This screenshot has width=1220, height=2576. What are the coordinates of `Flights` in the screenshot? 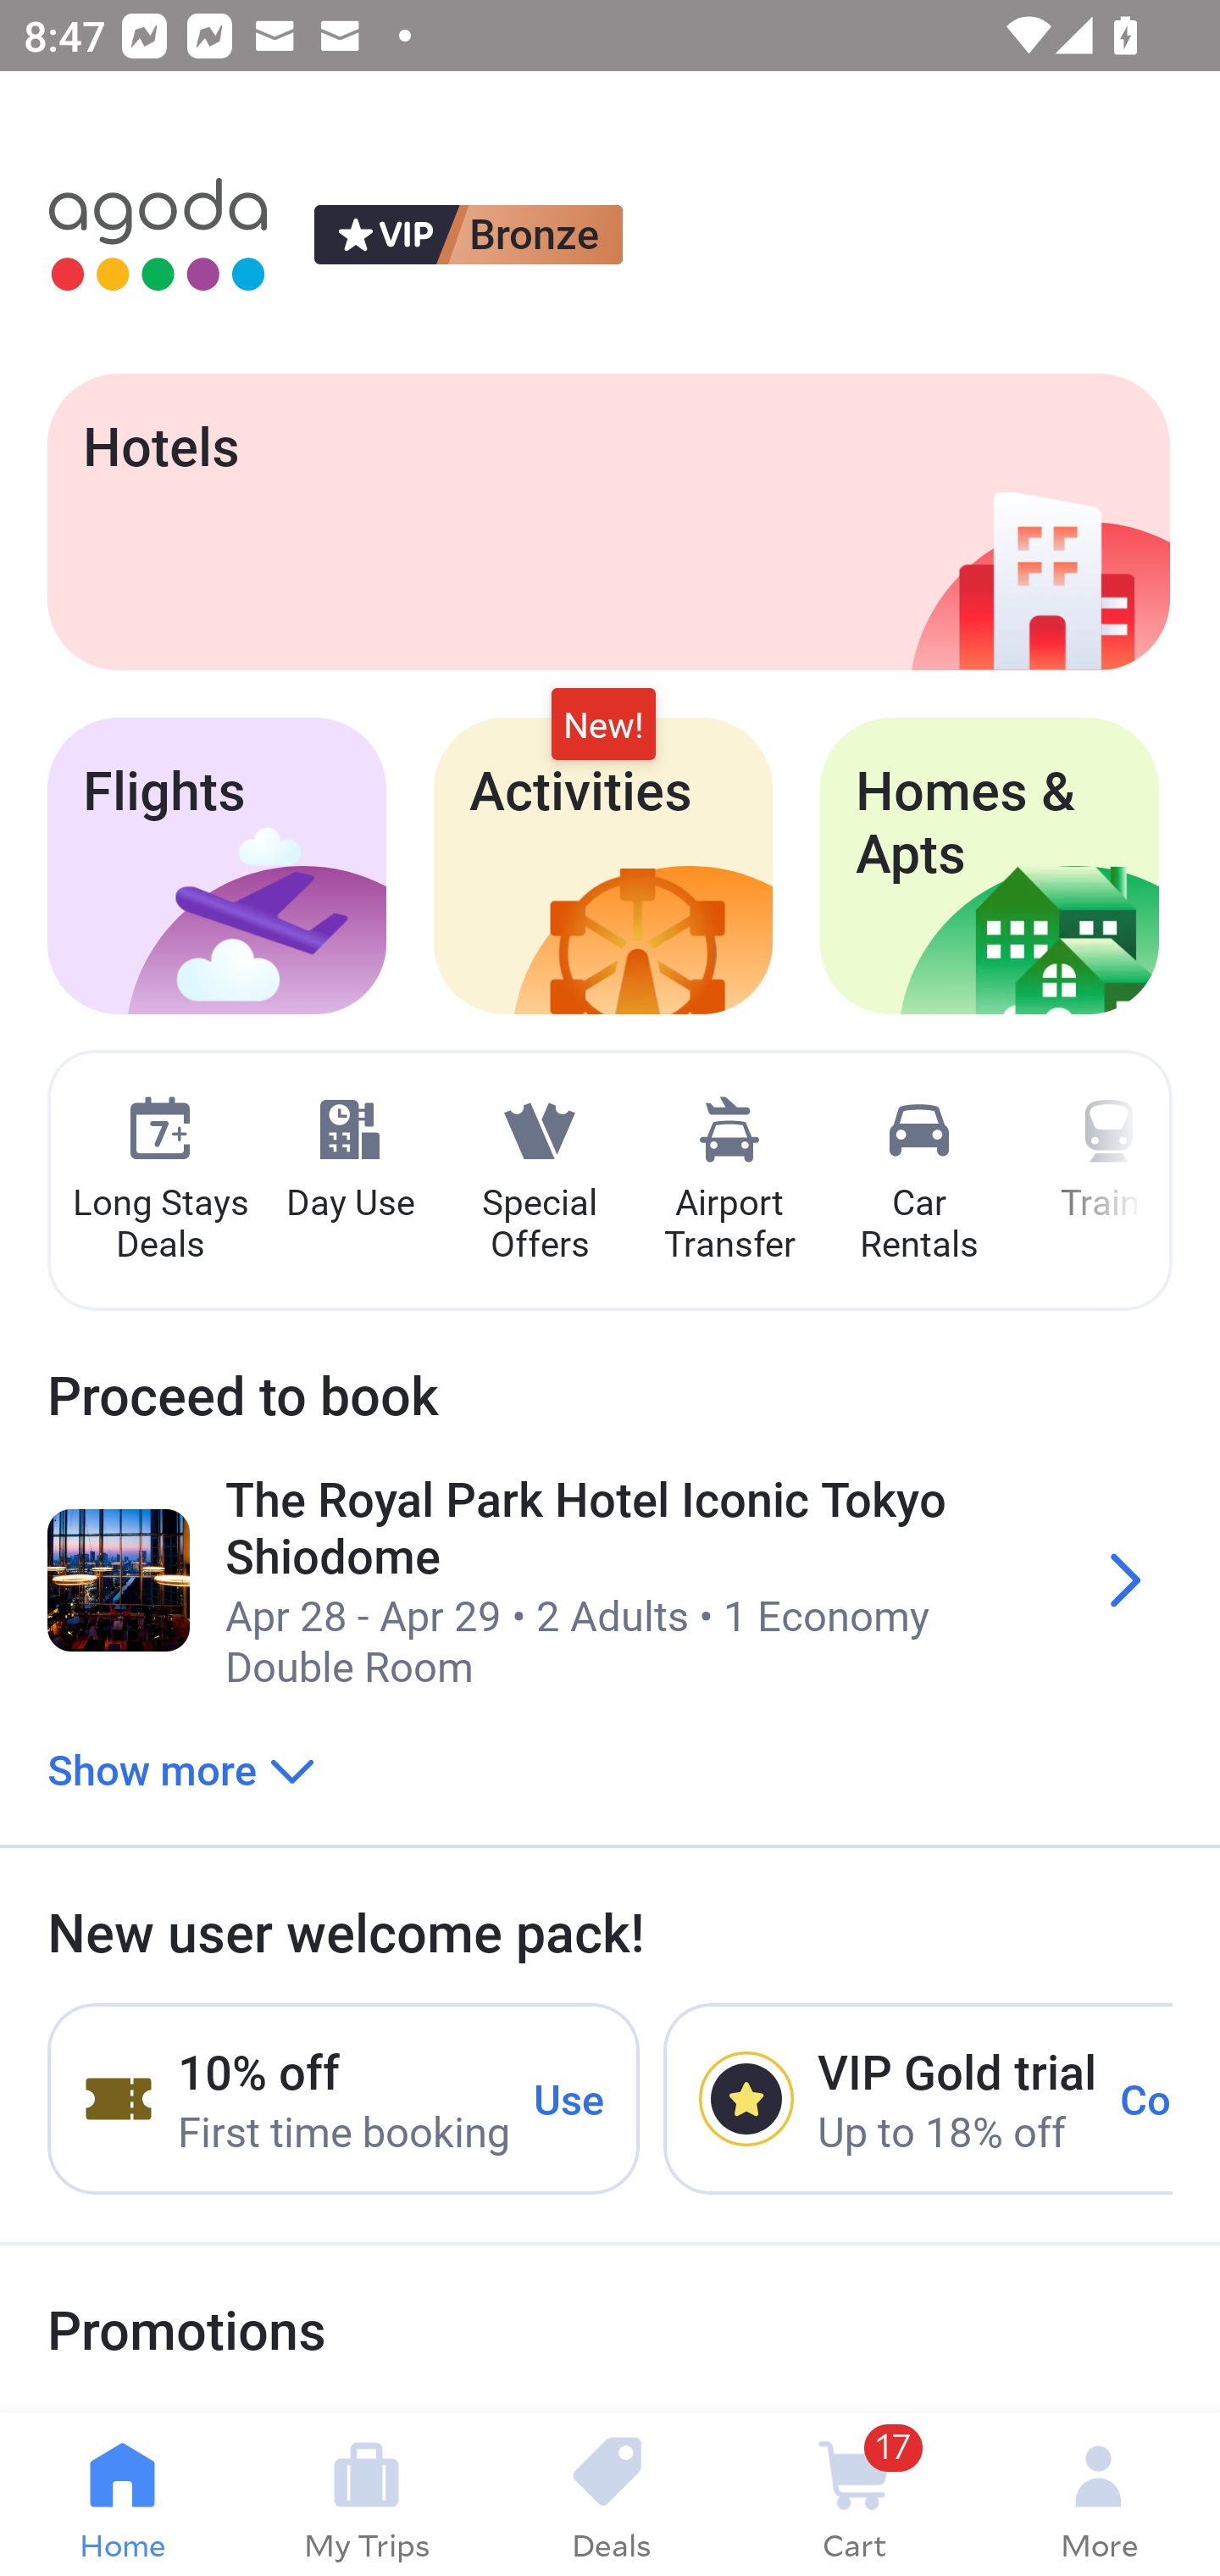 It's located at (217, 866).